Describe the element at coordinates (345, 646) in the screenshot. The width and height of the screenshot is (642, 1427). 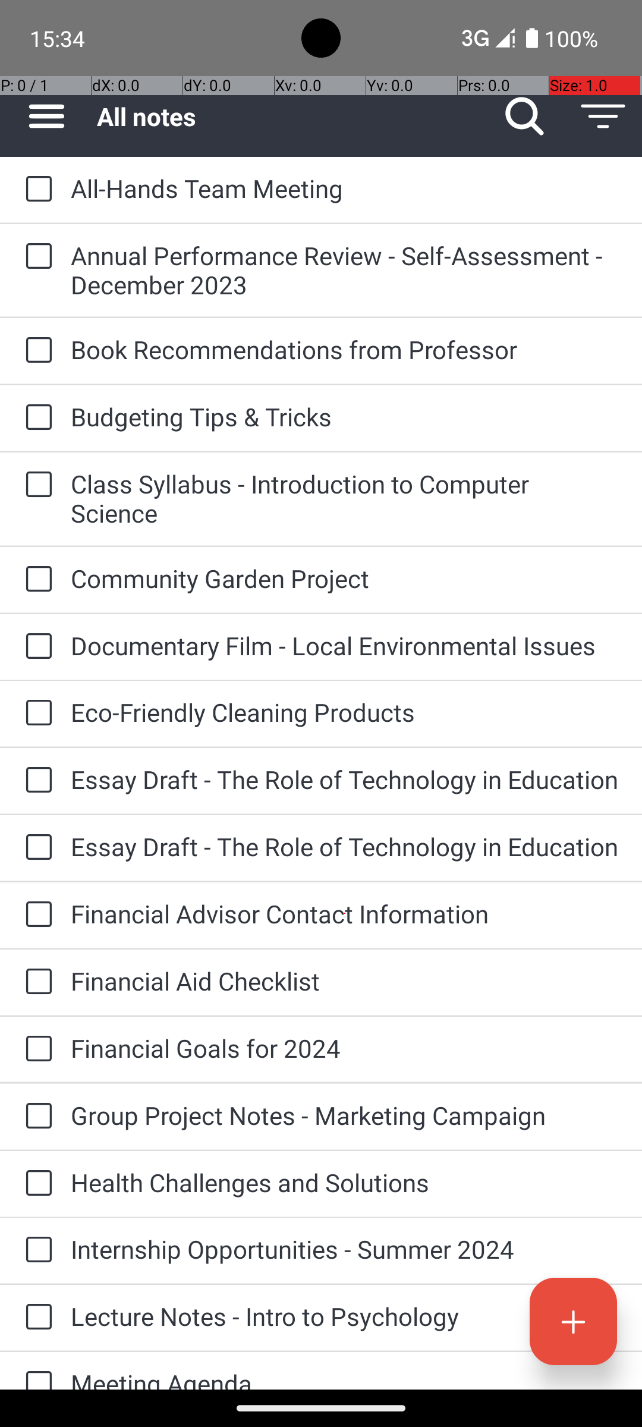
I see `Documentary Film - Local Environmental Issues` at that location.